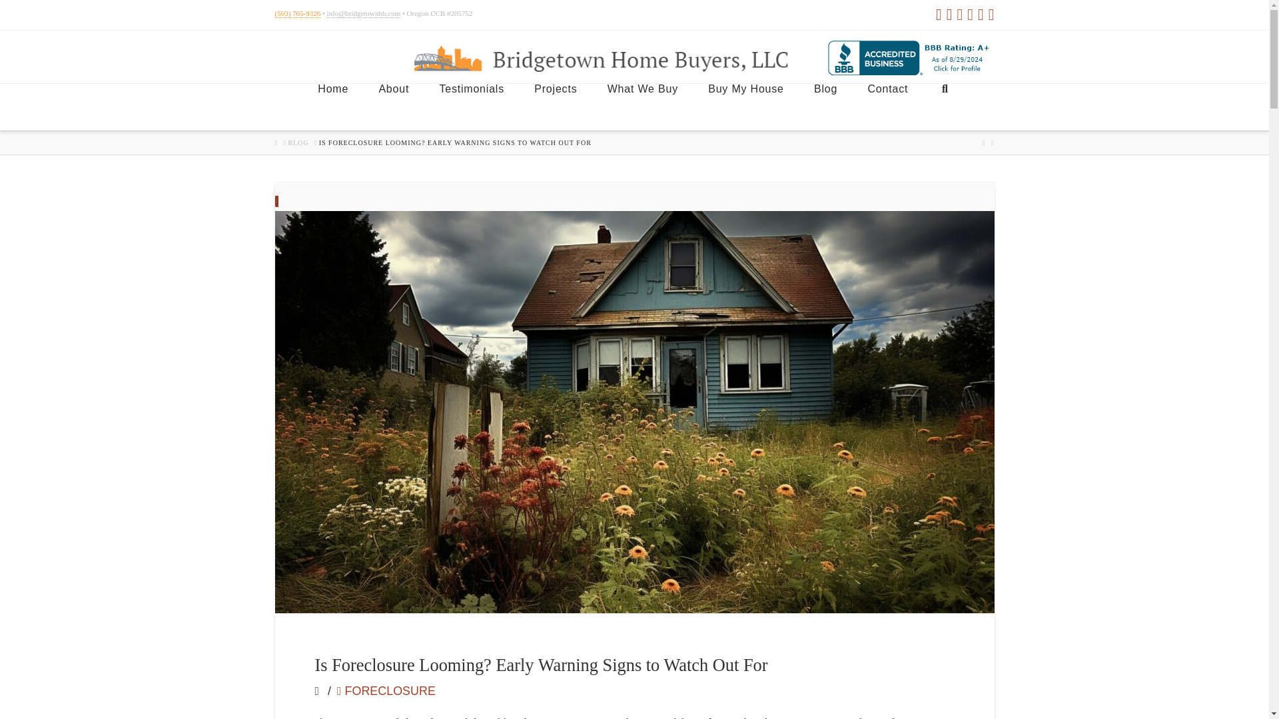 The image size is (1279, 719). Describe the element at coordinates (454, 143) in the screenshot. I see `IS FORECLOSURE LOOMING? EARLY WARNING SIGNS TO WATCH OUT FOR` at that location.